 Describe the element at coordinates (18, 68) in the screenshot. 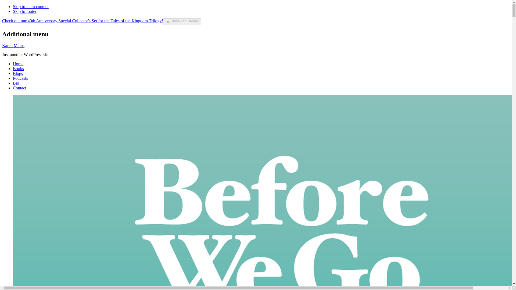

I see `Books` at that location.